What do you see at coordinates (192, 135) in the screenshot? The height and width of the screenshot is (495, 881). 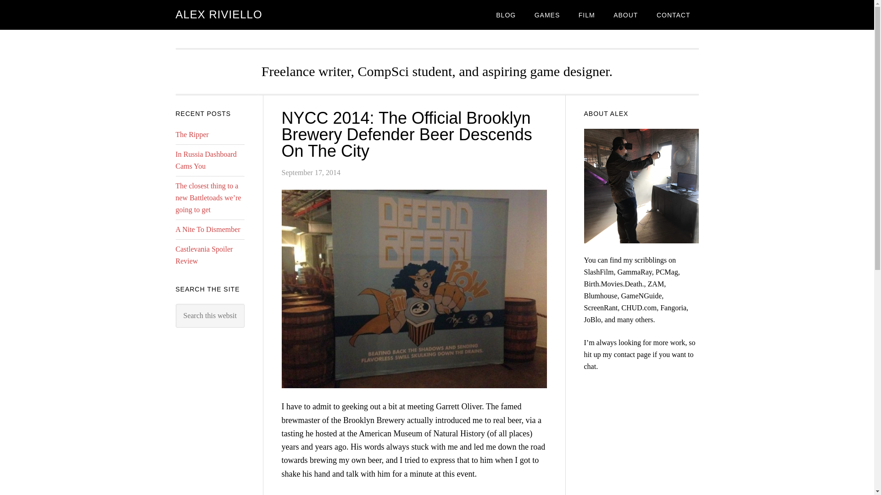 I see `The Ripper` at bounding box center [192, 135].